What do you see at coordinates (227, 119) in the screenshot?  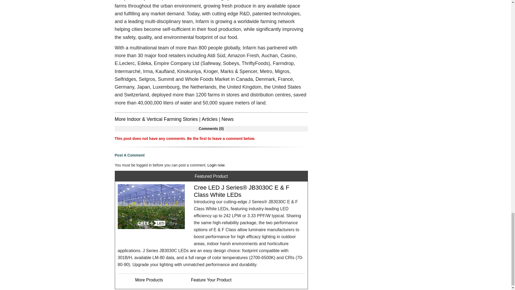 I see `News` at bounding box center [227, 119].